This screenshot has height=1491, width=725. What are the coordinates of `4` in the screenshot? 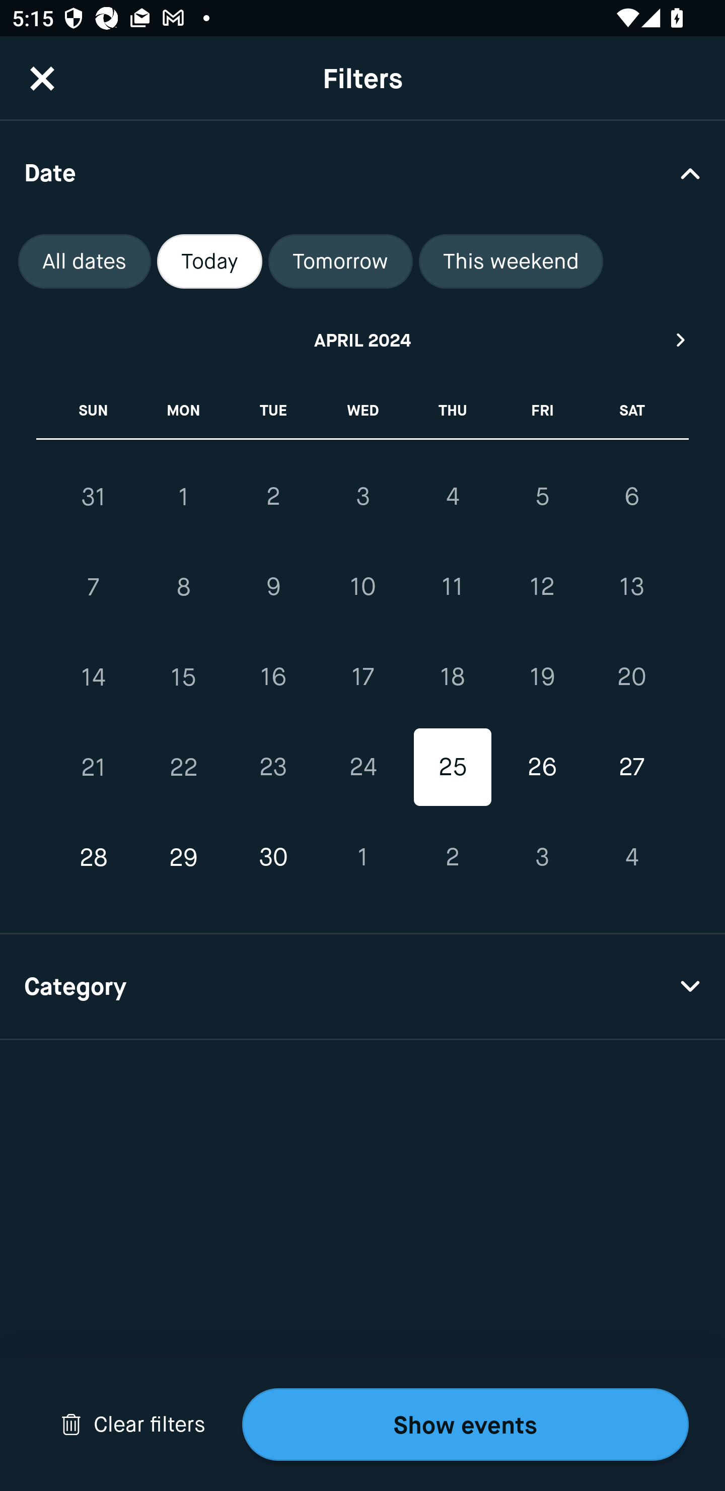 It's located at (452, 496).